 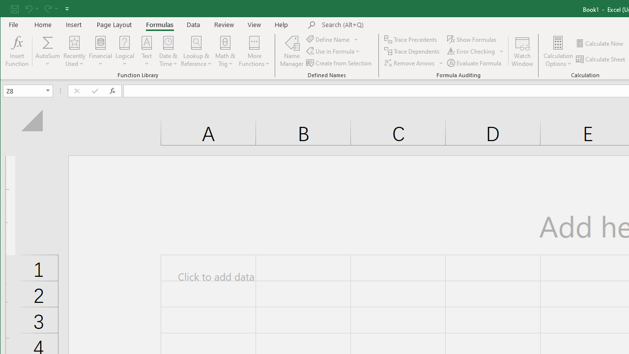 I want to click on Trace Dependents, so click(x=413, y=51).